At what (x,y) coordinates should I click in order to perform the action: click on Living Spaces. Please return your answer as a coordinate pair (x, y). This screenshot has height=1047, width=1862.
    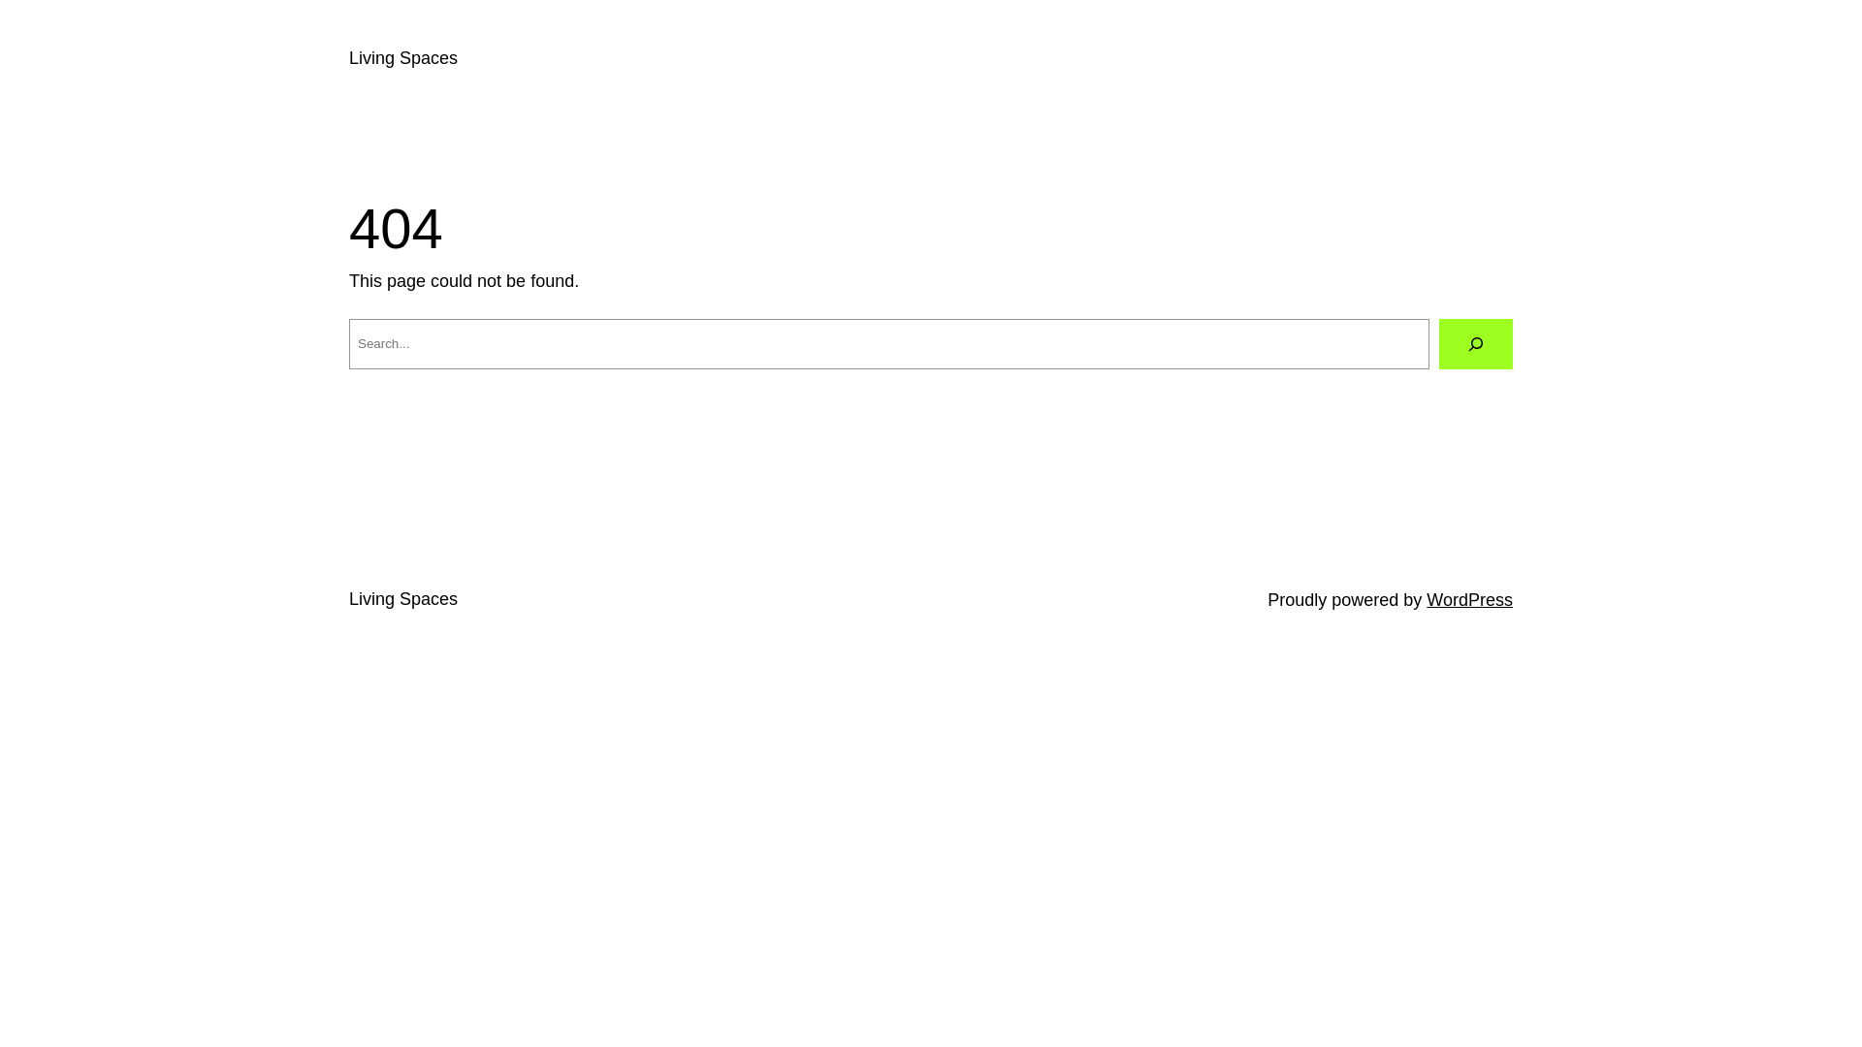
    Looking at the image, I should click on (403, 58).